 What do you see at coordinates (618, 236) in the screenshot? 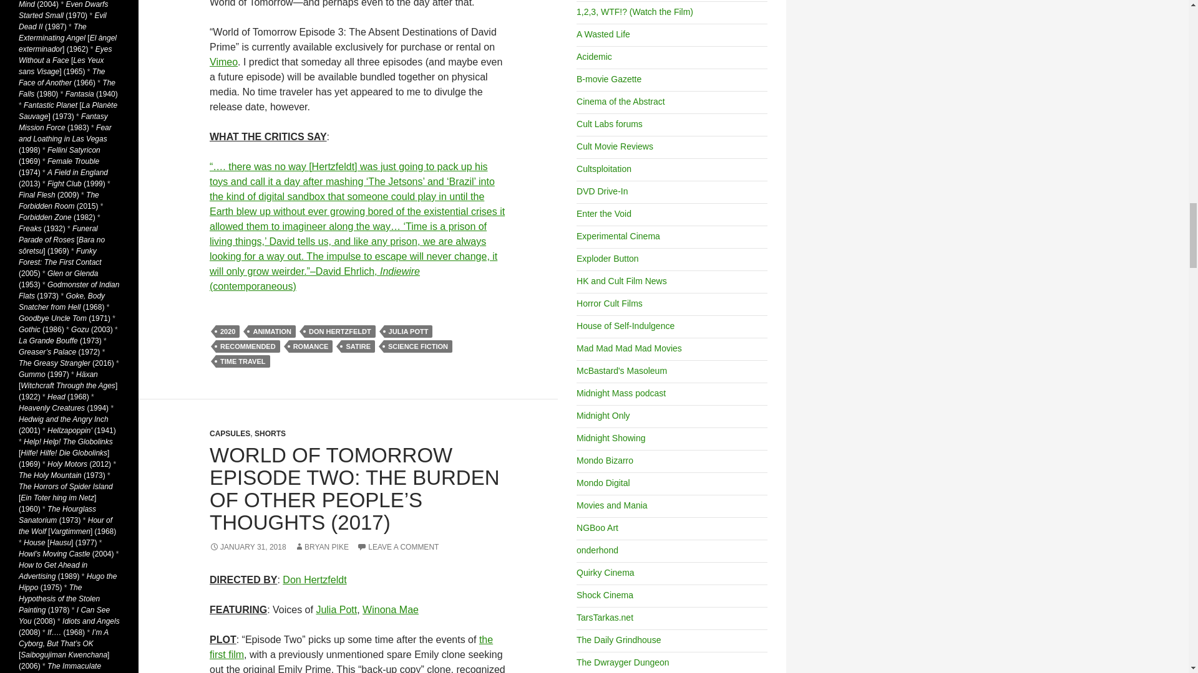
I see `News and resources on experimental films` at bounding box center [618, 236].